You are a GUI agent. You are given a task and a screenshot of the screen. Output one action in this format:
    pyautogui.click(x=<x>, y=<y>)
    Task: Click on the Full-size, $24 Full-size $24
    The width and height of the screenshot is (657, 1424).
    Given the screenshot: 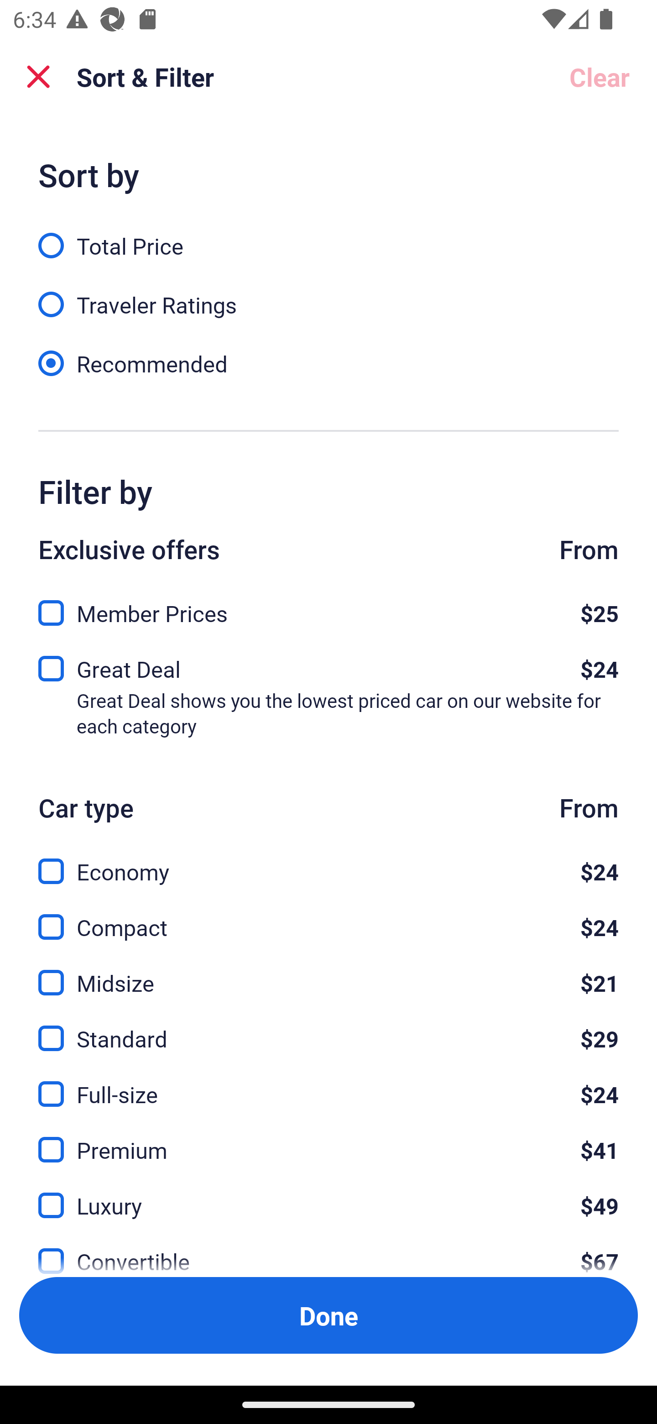 What is the action you would take?
    pyautogui.click(x=328, y=1084)
    